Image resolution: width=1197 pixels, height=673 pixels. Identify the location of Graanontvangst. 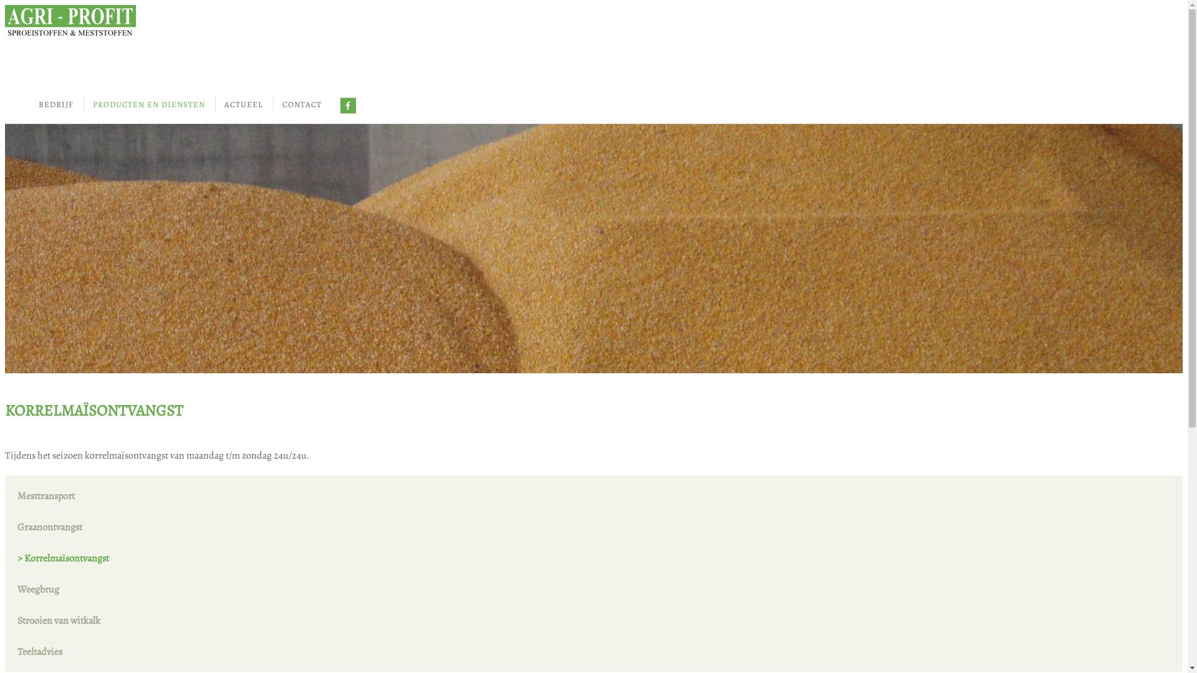
(594, 535).